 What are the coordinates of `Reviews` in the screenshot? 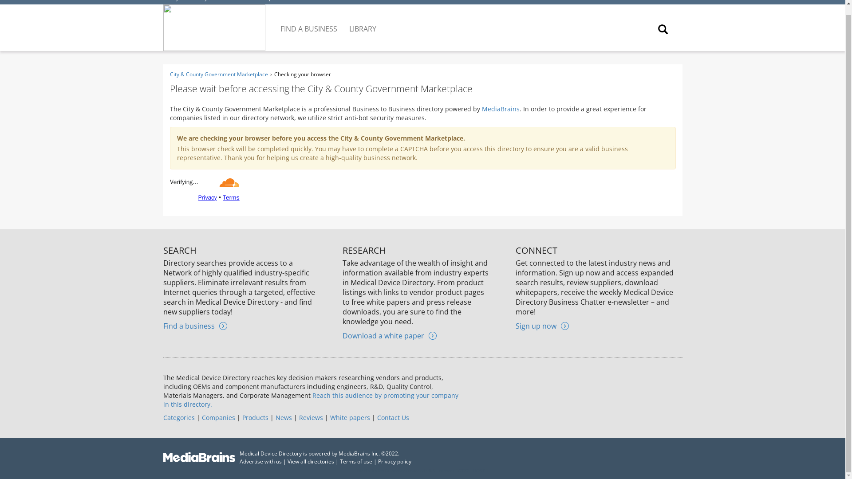 It's located at (311, 418).